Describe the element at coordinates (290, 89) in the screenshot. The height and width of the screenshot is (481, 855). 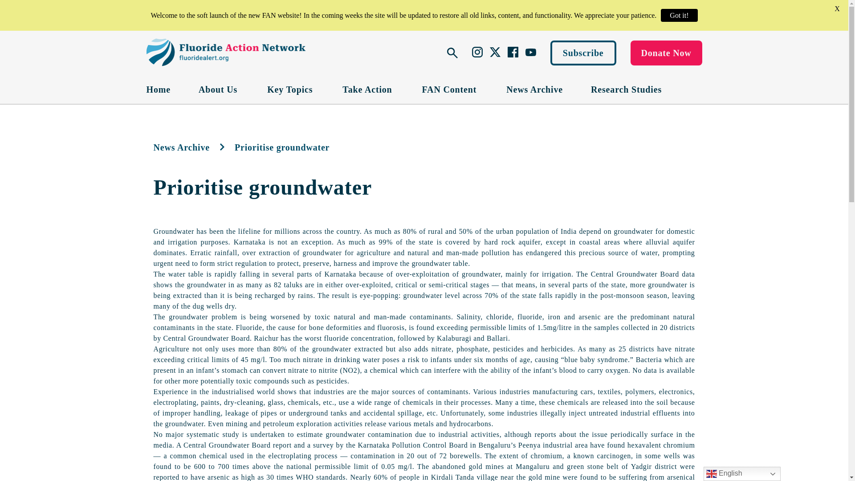
I see `Key Topics` at that location.